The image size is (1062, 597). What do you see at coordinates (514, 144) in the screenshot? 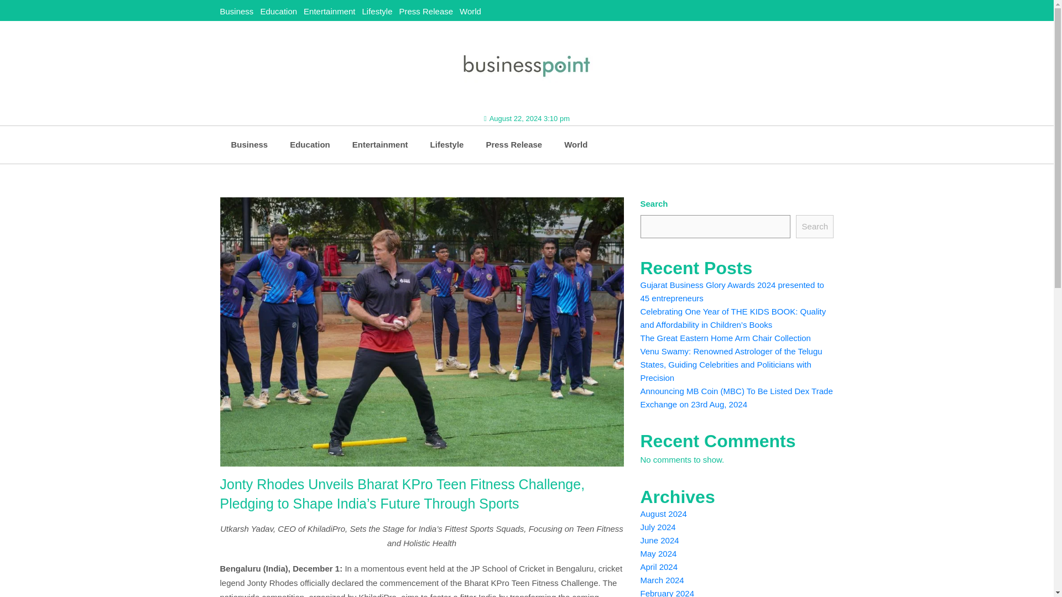
I see `Press Release` at bounding box center [514, 144].